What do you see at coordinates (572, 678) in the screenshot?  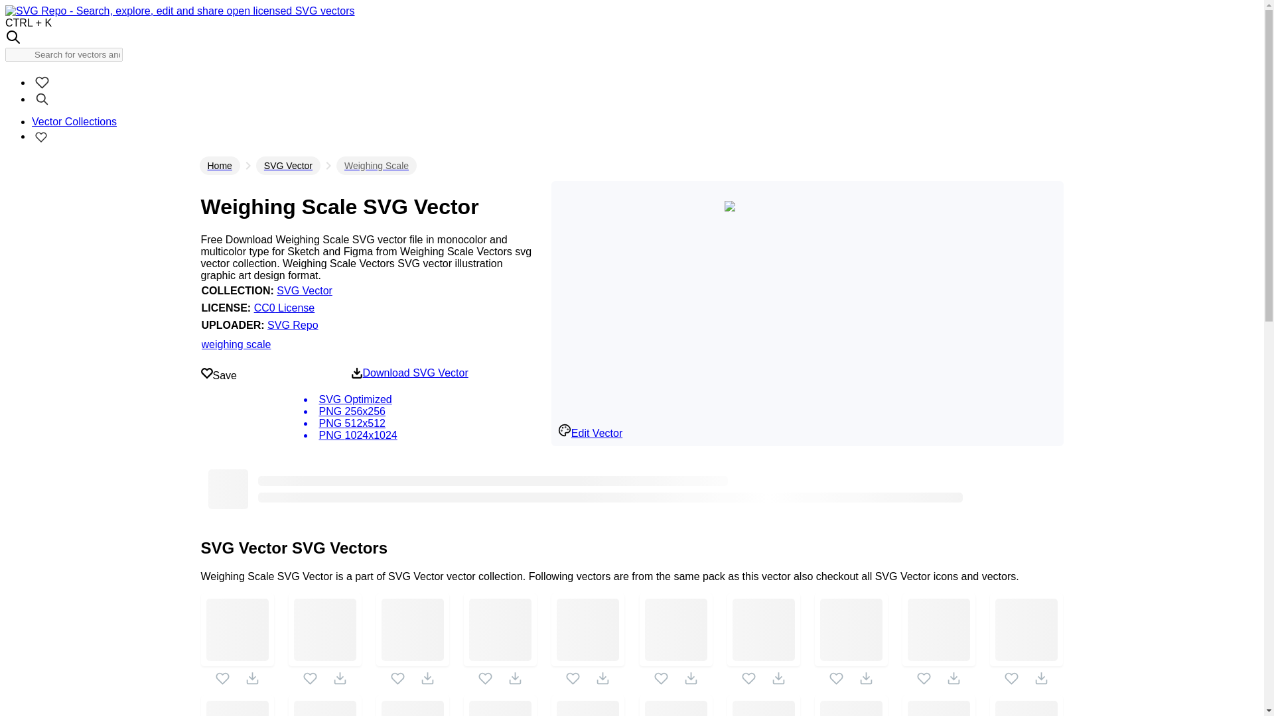 I see `Like undefined SVG File` at bounding box center [572, 678].